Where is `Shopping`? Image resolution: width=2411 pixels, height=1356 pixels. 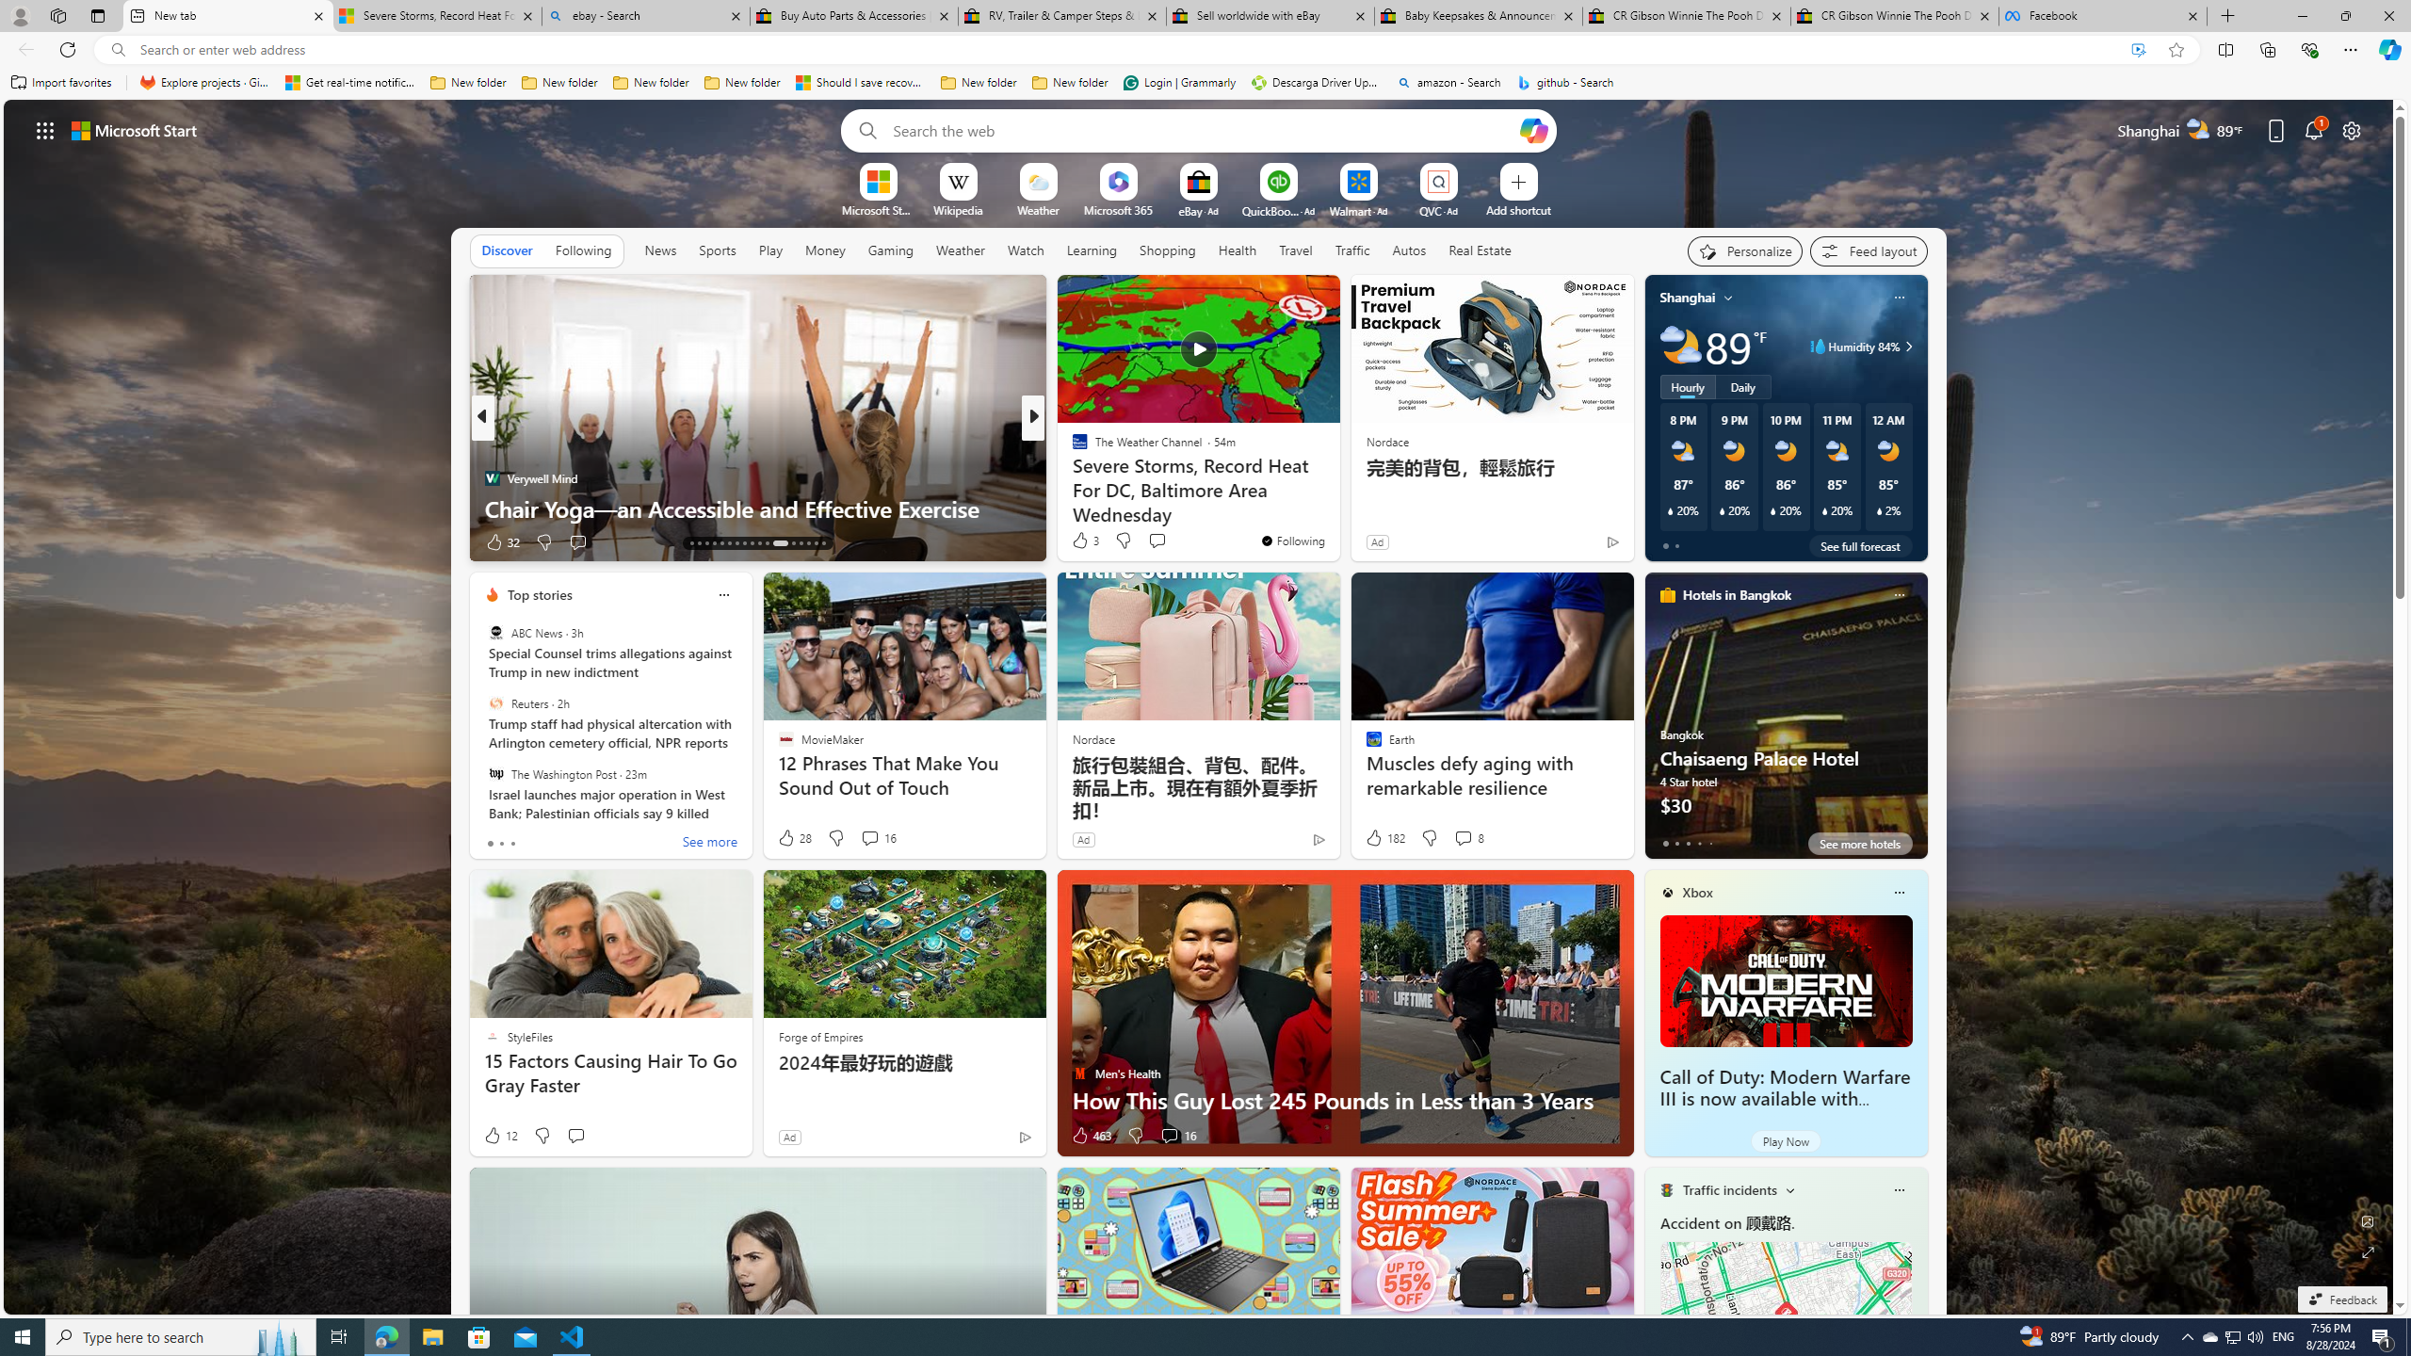
Shopping is located at coordinates (1168, 250).